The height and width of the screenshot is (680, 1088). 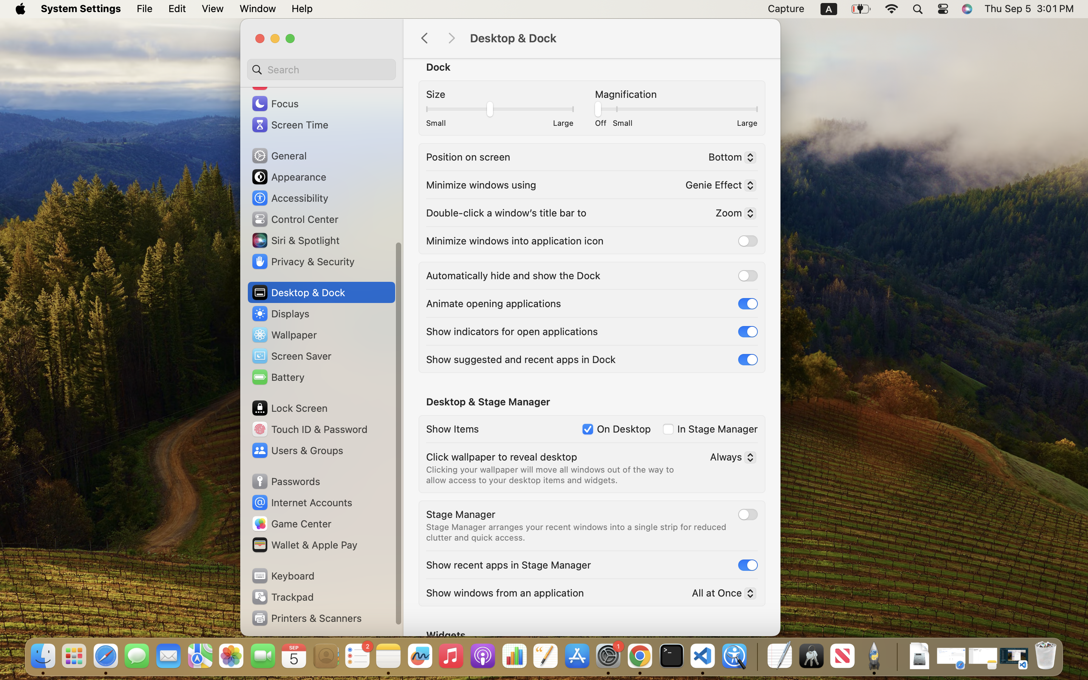 What do you see at coordinates (468, 156) in the screenshot?
I see `Position on screen` at bounding box center [468, 156].